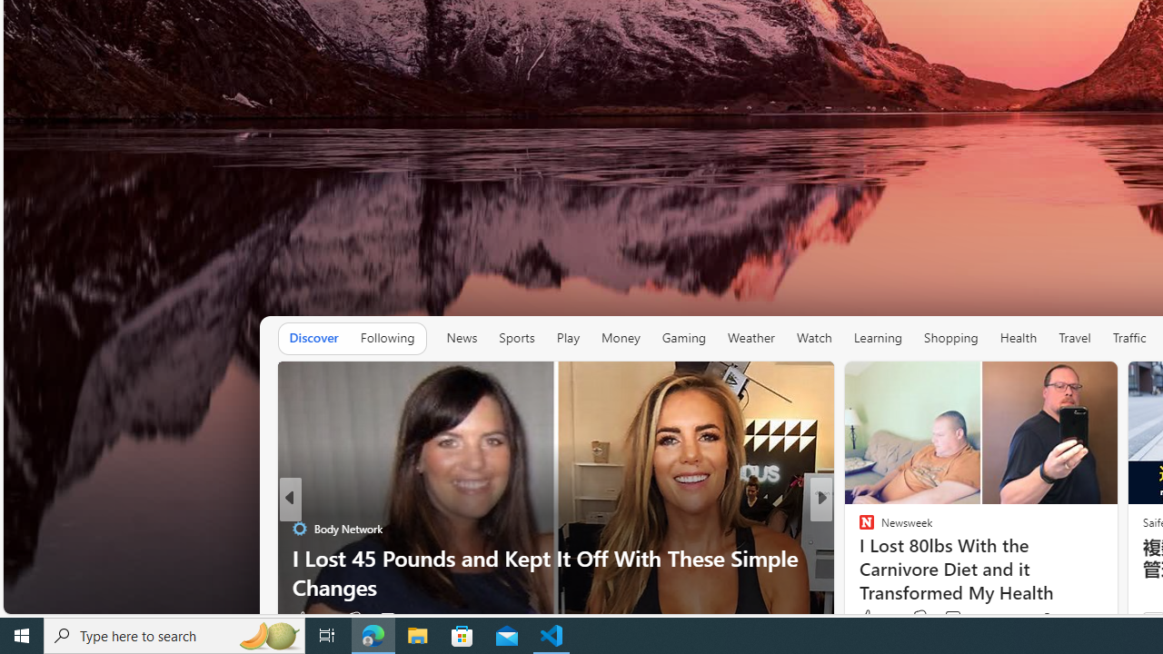  I want to click on Travel, so click(1075, 338).